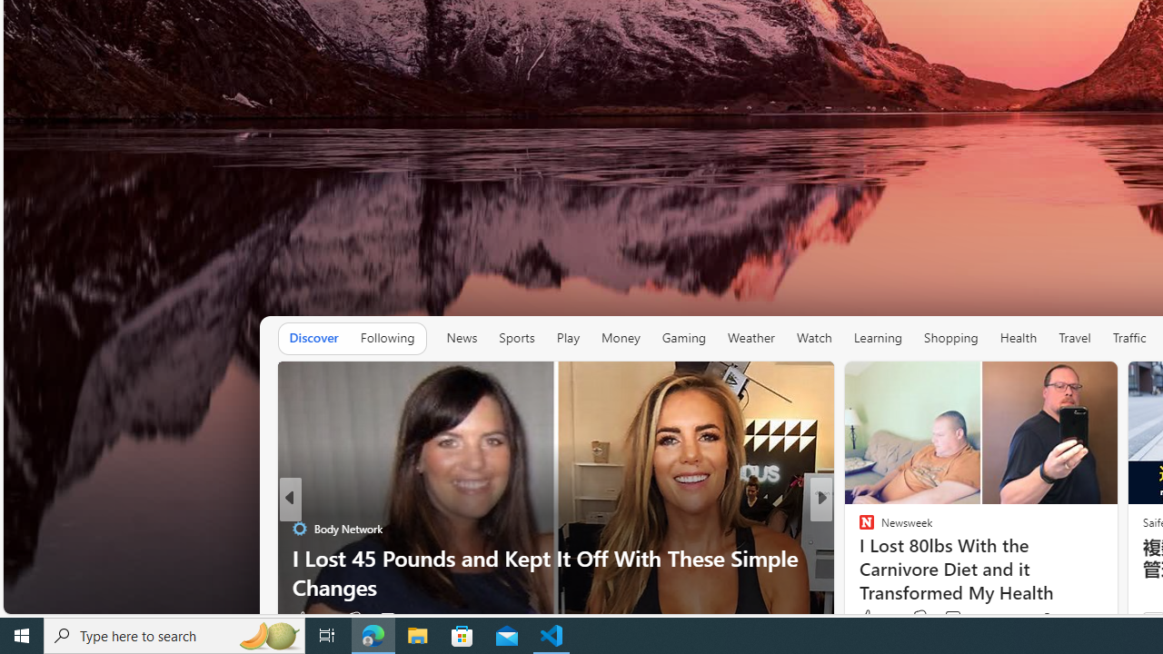  I want to click on Travel, so click(1075, 338).